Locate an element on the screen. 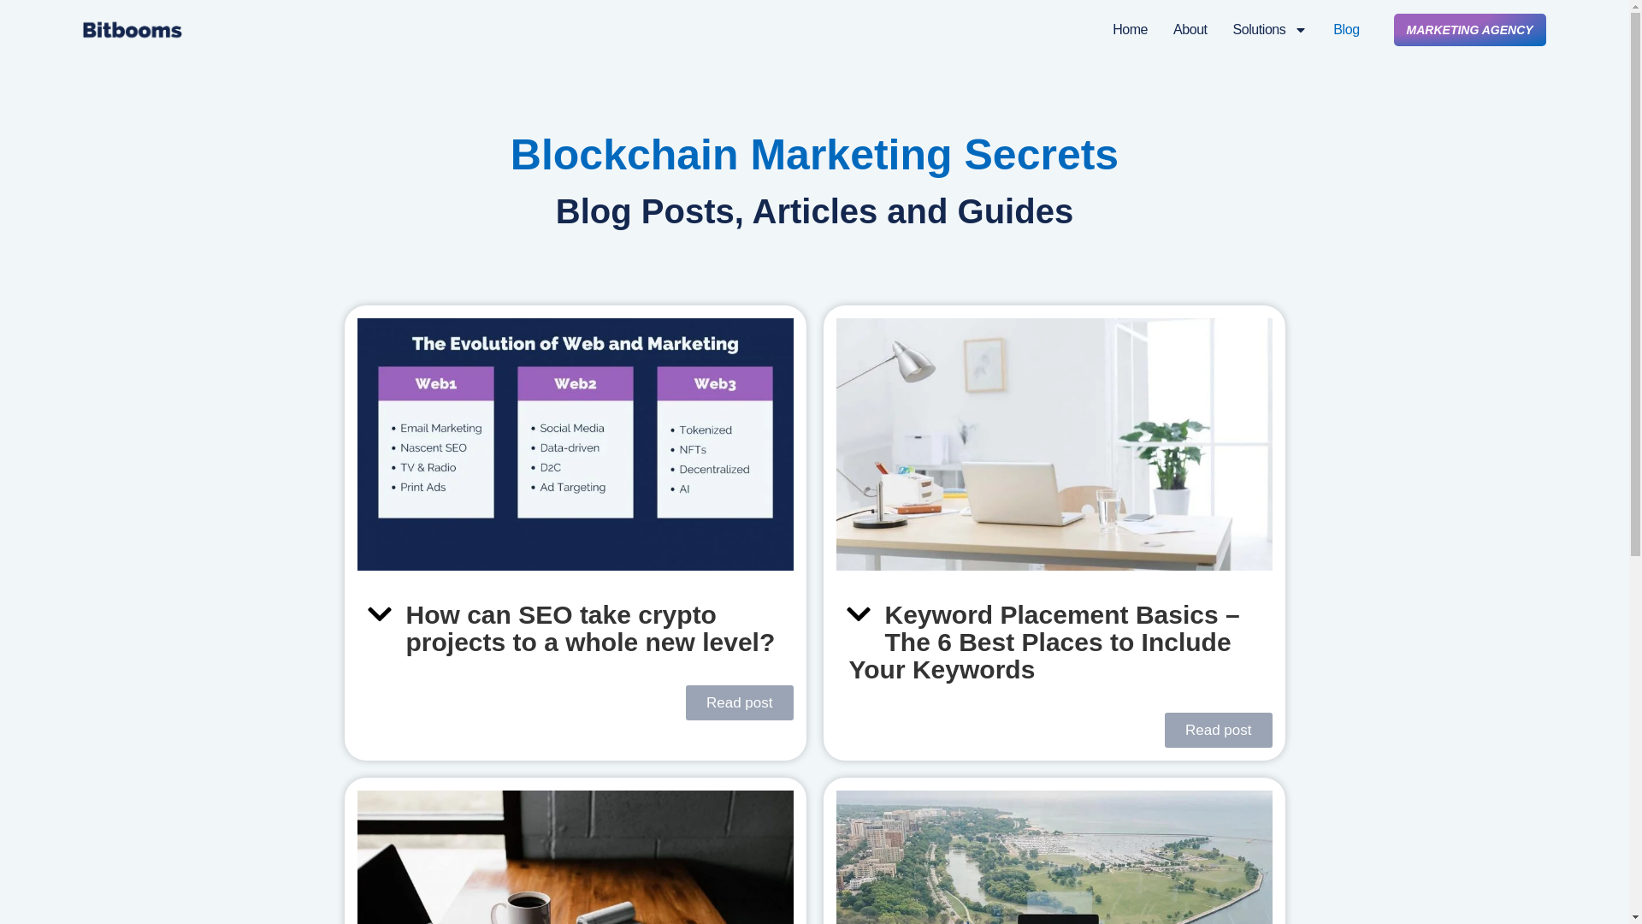  Blog is located at coordinates (1346, 29).